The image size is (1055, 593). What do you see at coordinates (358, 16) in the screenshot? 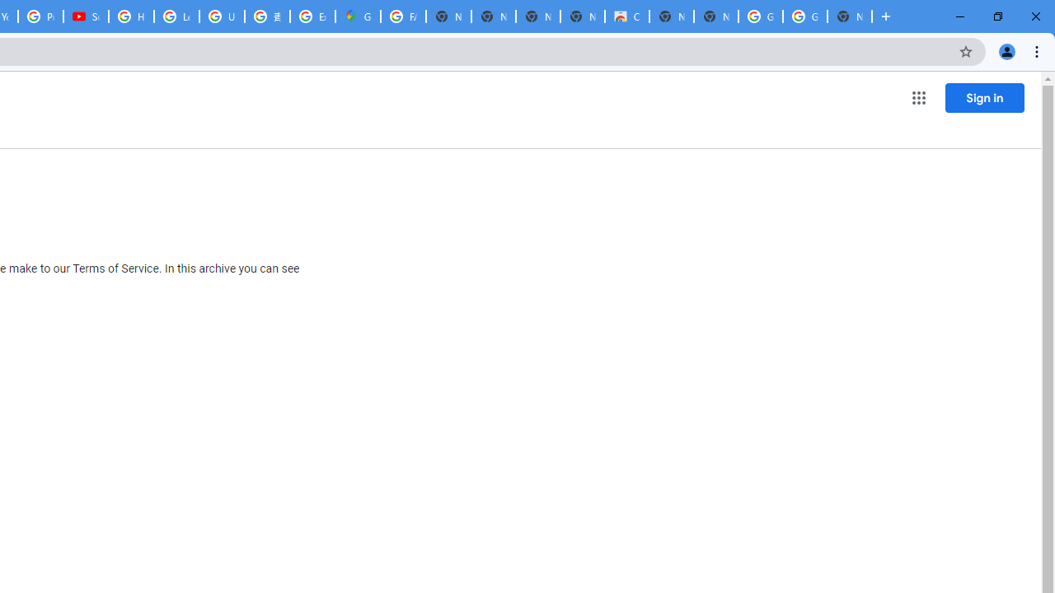
I see `Google Maps` at bounding box center [358, 16].